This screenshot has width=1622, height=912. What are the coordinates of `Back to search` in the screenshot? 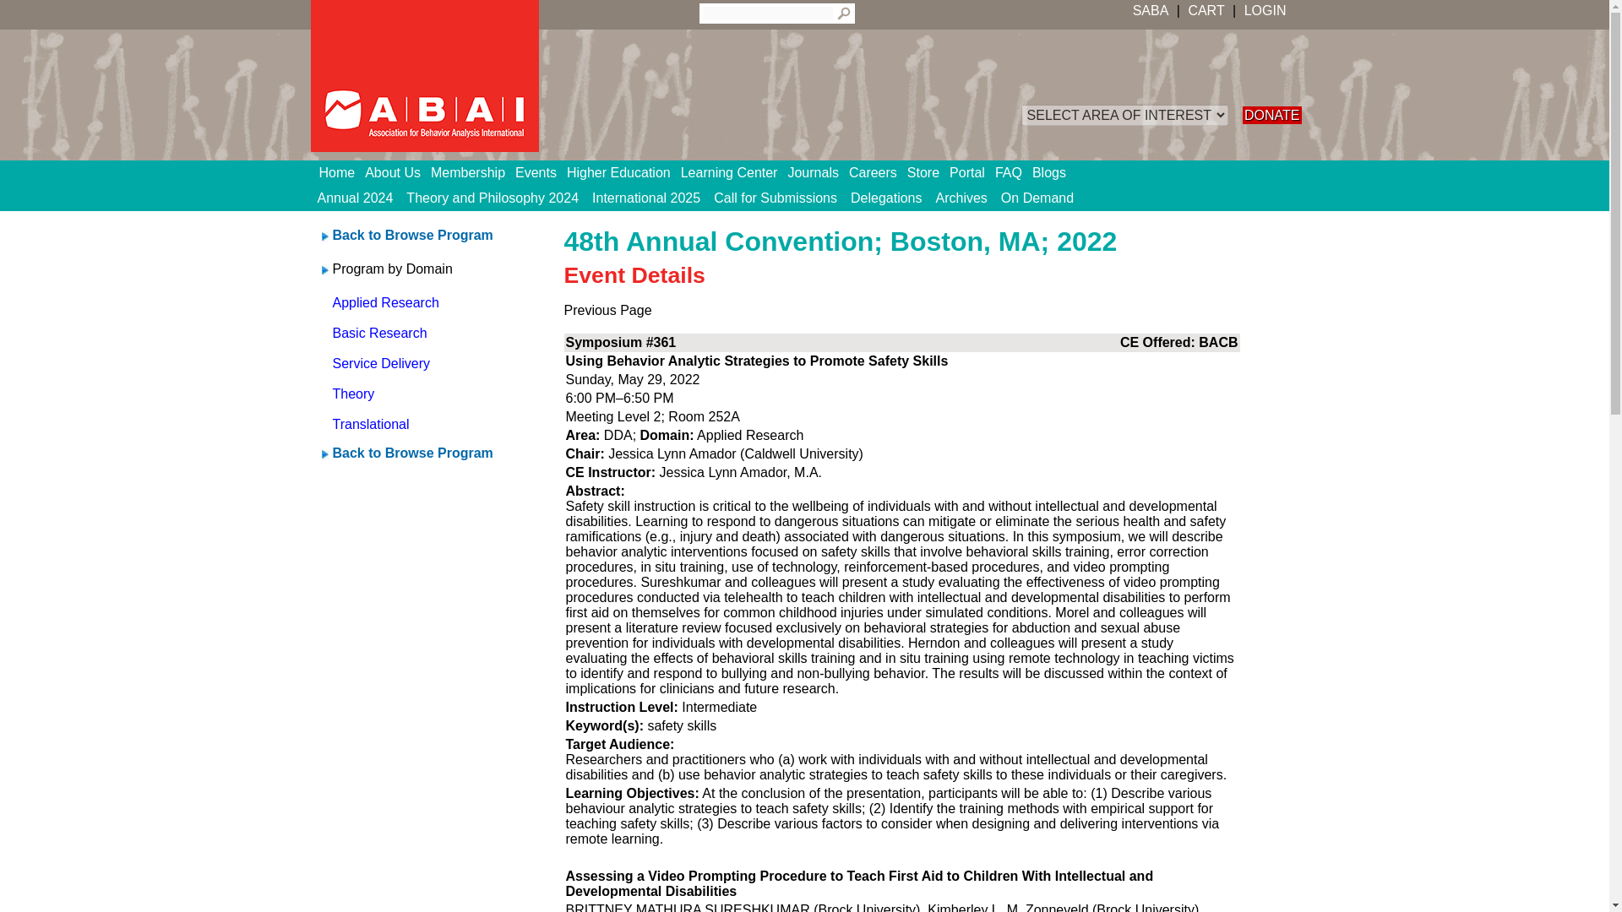 It's located at (412, 235).